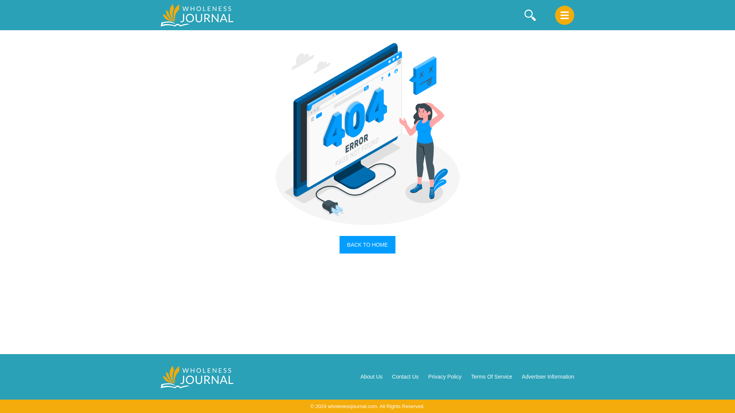 This screenshot has height=413, width=735. I want to click on About Us, so click(372, 376).